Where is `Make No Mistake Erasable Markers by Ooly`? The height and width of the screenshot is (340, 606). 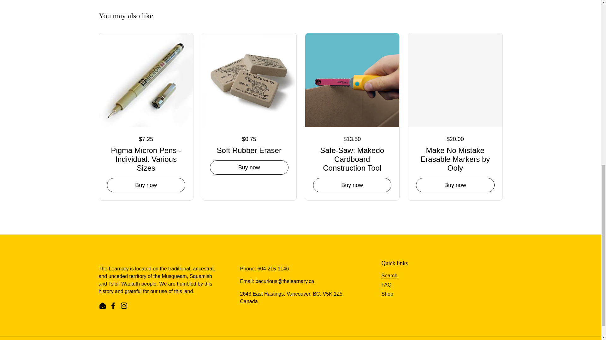 Make No Mistake Erasable Markers by Ooly is located at coordinates (455, 158).